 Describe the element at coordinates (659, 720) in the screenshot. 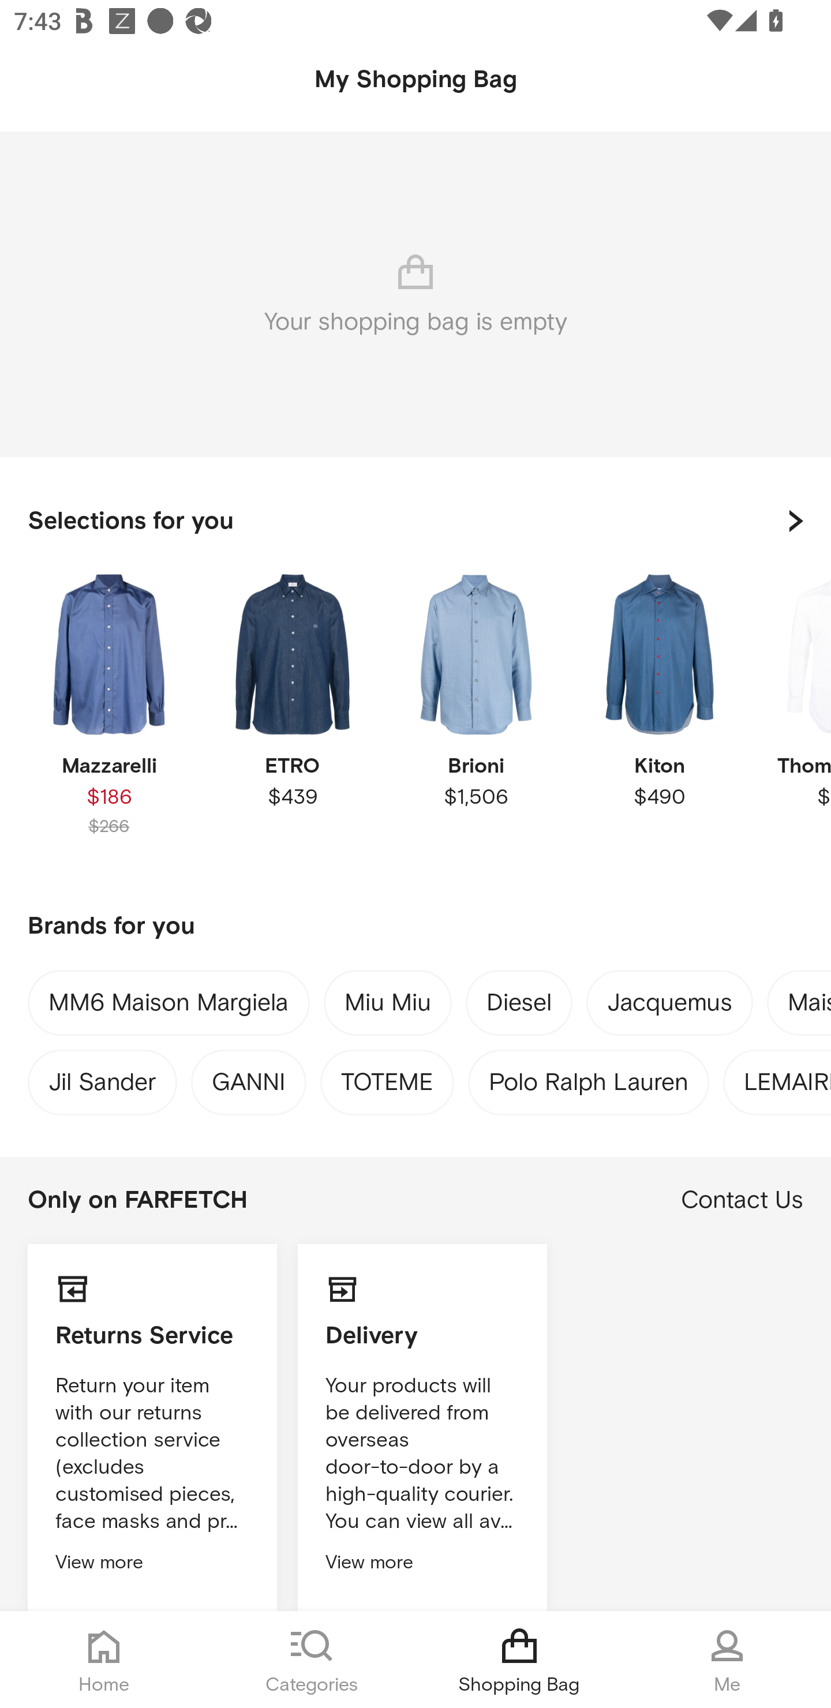

I see `Kiton $490` at that location.